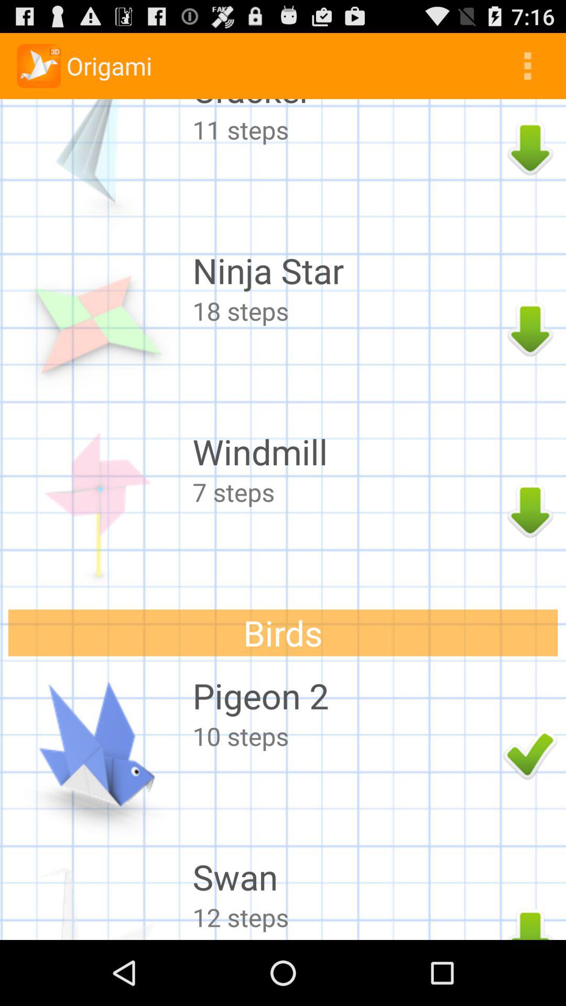 The width and height of the screenshot is (566, 1006). What do you see at coordinates (345, 877) in the screenshot?
I see `turn off the app above 12 steps app` at bounding box center [345, 877].